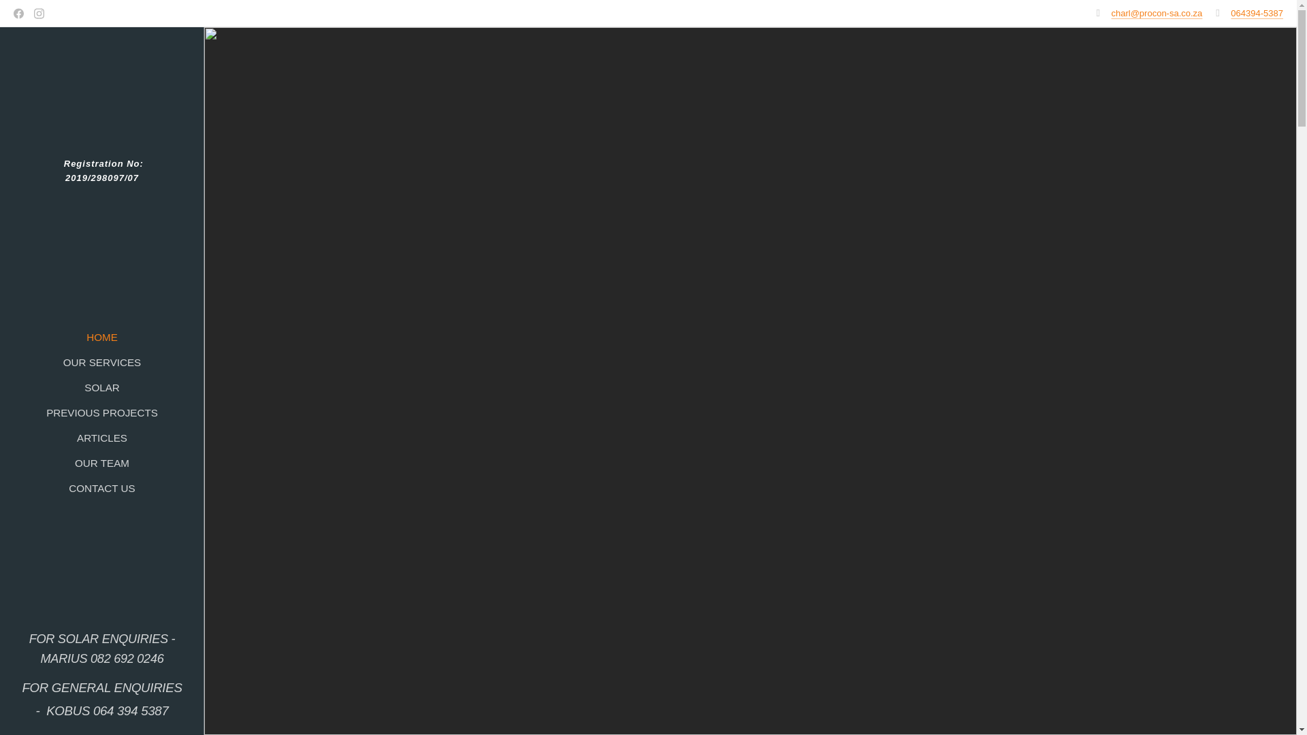  I want to click on OUR SERVICES, so click(101, 362).